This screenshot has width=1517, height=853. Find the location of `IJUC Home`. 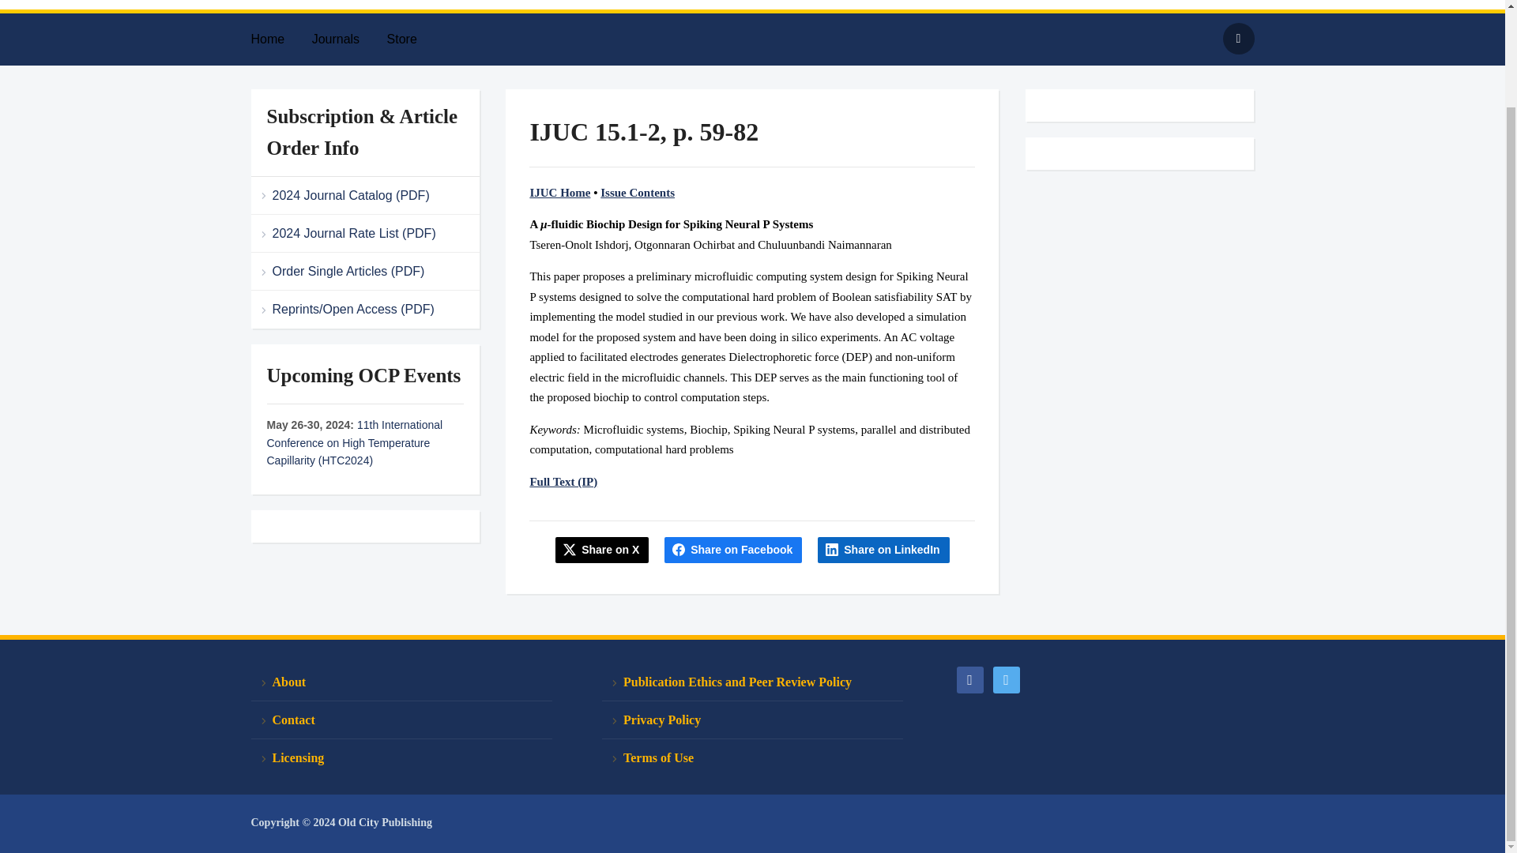

IJUC Home is located at coordinates (559, 193).